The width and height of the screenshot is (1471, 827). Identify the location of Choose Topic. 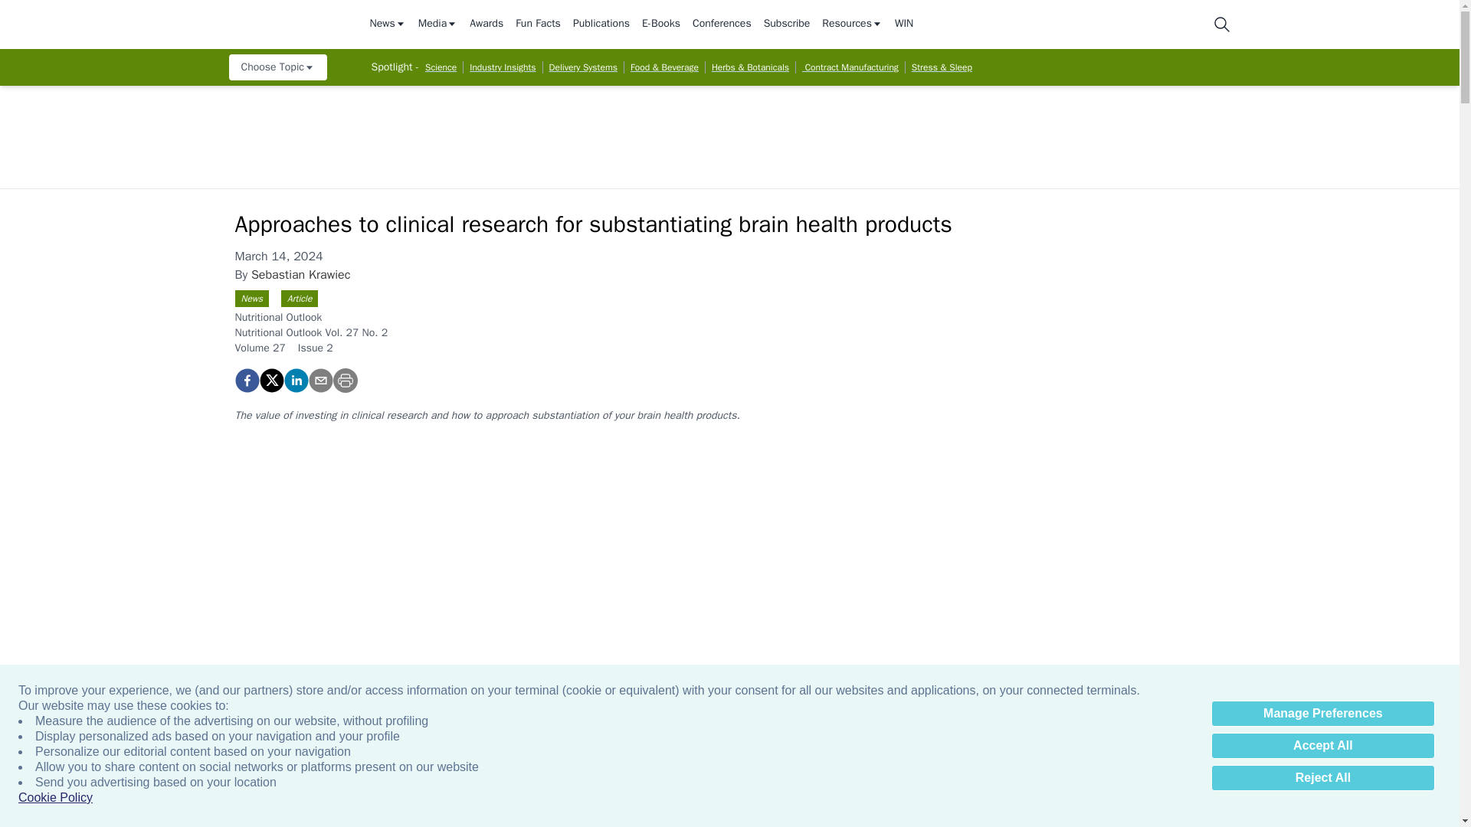
(277, 67).